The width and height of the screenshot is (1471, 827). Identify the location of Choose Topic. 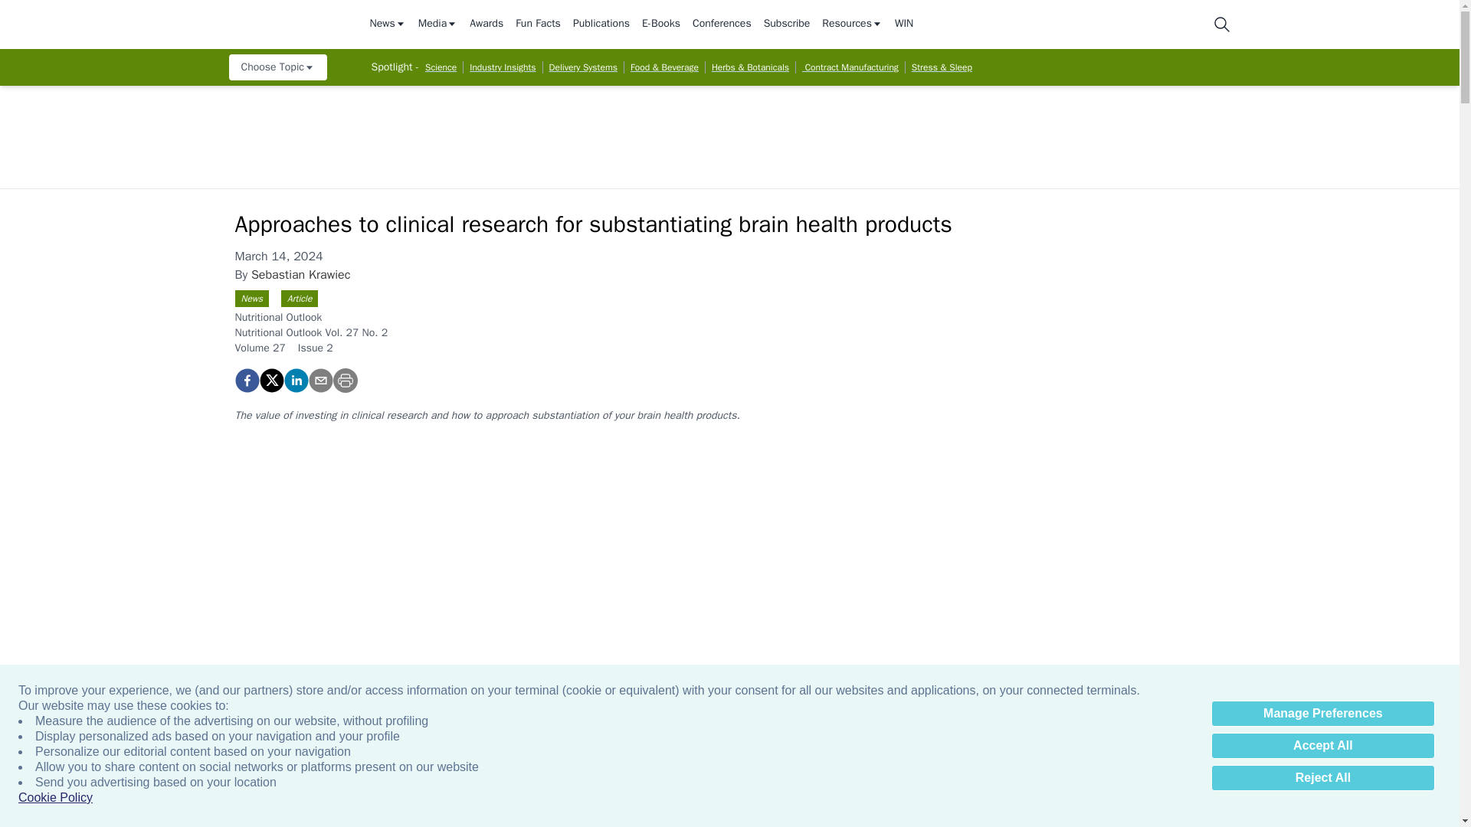
(277, 67).